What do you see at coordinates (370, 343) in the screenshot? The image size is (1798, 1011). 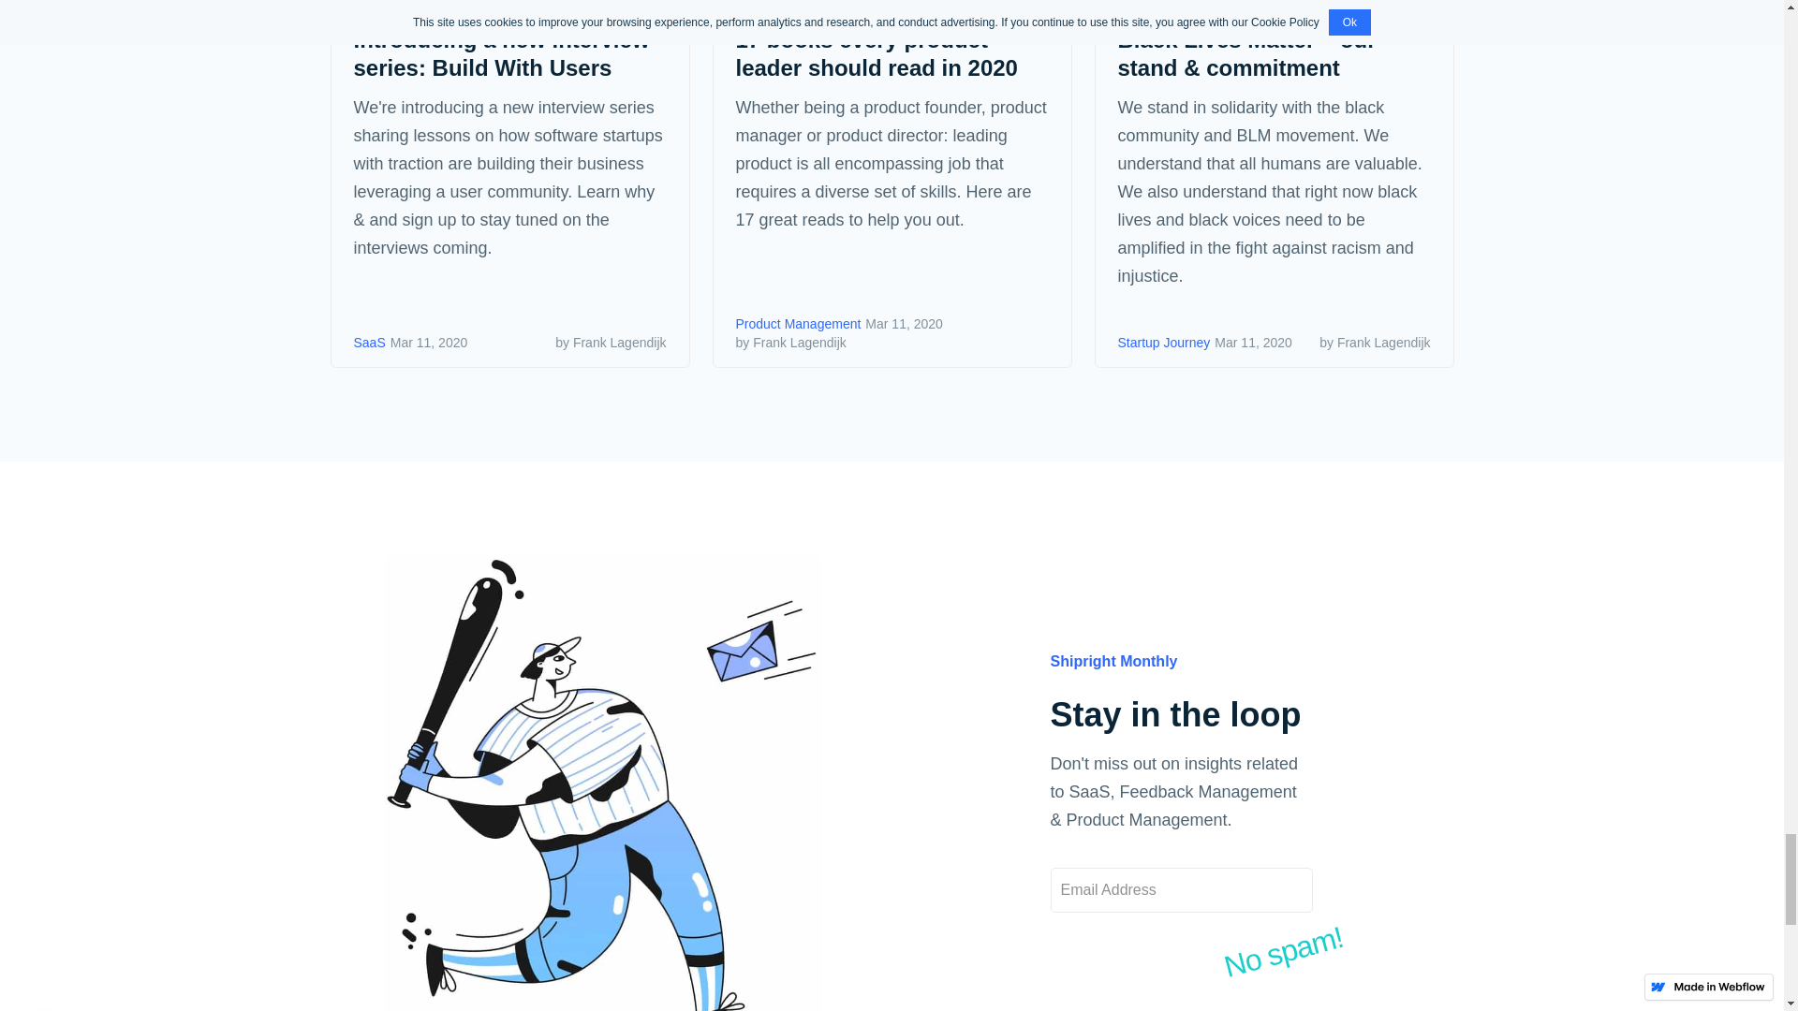 I see `SaaS` at bounding box center [370, 343].